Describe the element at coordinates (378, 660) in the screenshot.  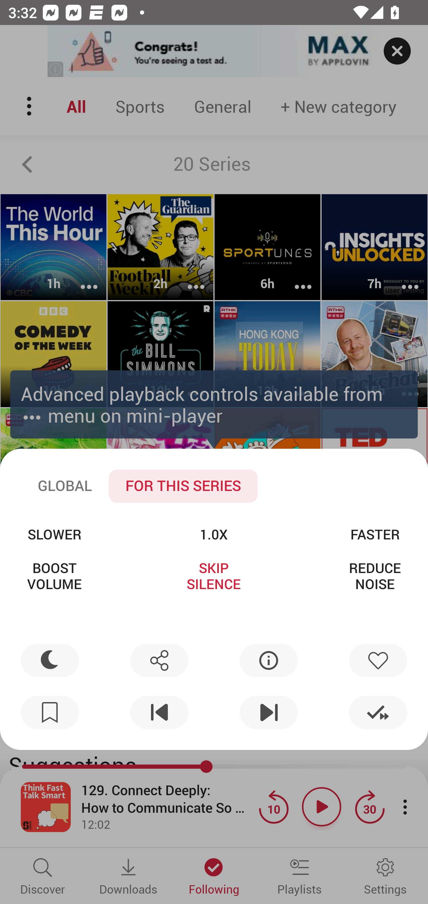
I see `Like` at that location.